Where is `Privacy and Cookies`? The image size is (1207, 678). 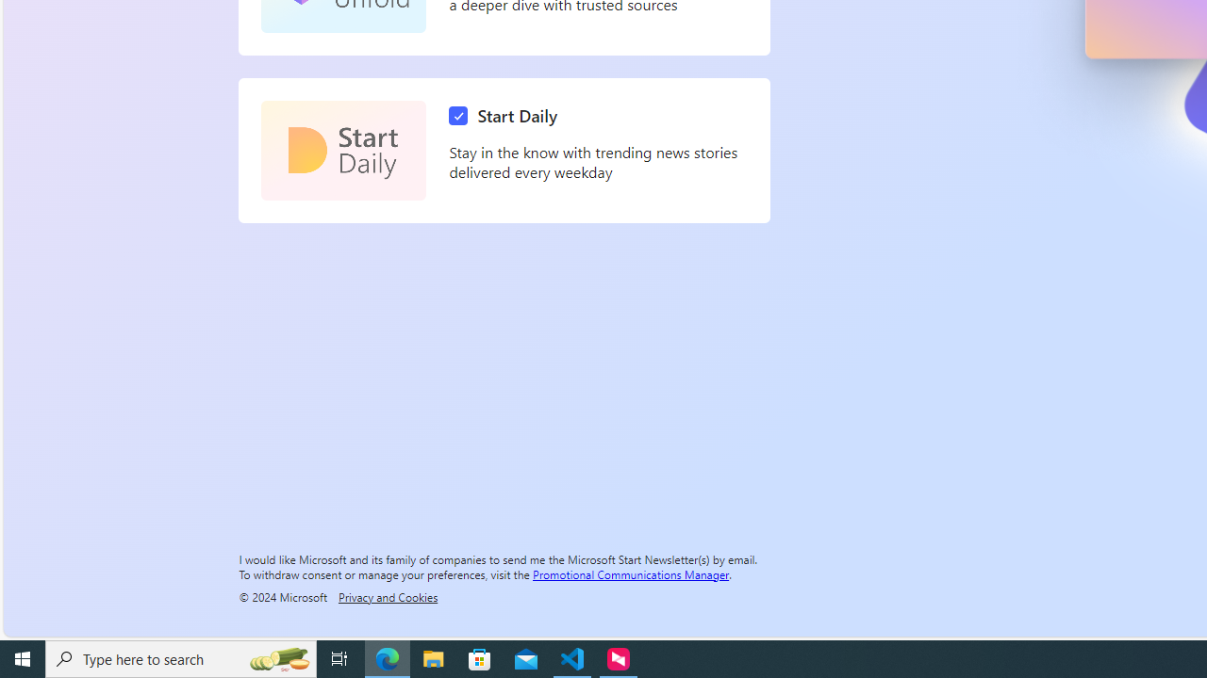 Privacy and Cookies is located at coordinates (388, 596).